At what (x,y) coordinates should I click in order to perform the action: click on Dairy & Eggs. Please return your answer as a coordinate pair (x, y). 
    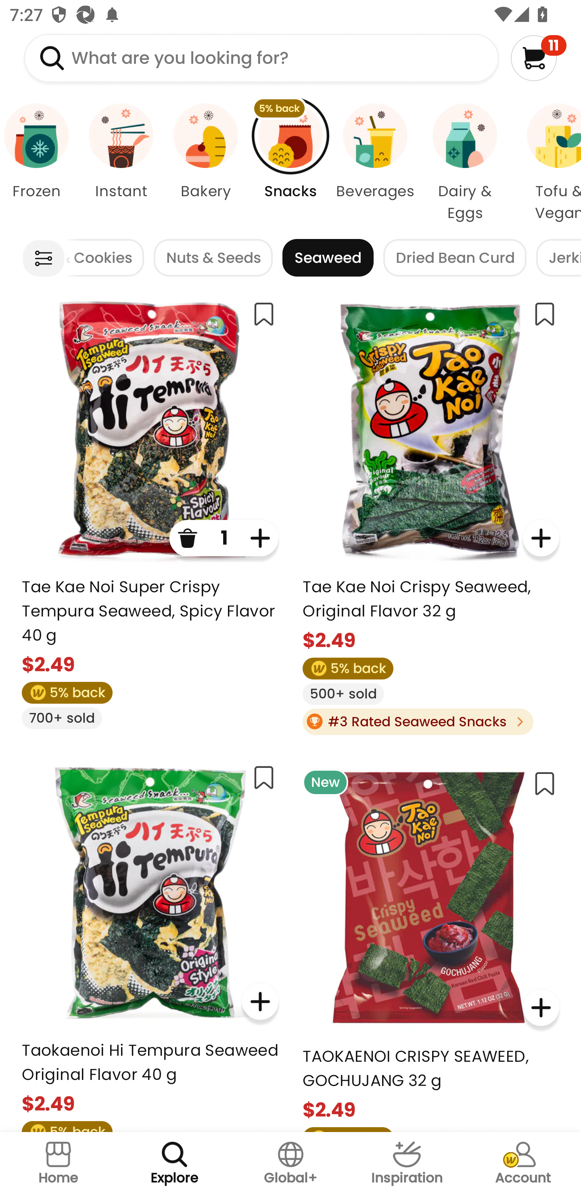
    Looking at the image, I should click on (465, 163).